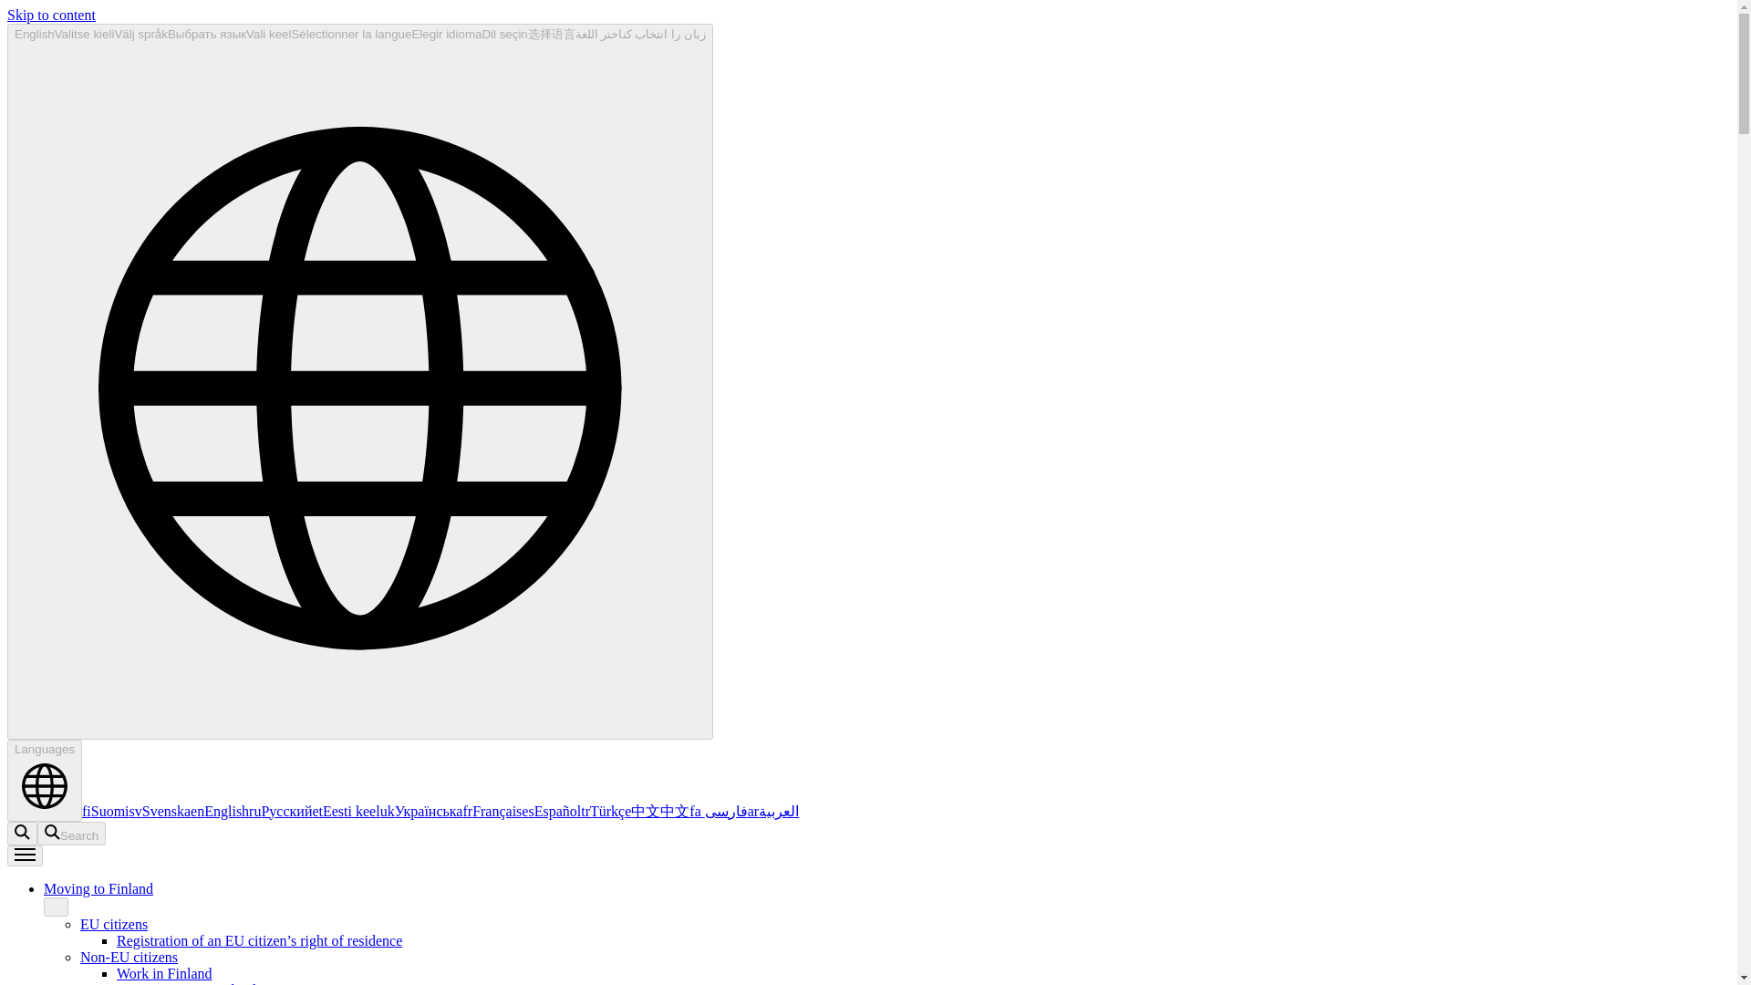 Image resolution: width=1751 pixels, height=985 pixels. I want to click on Search, so click(71, 833).